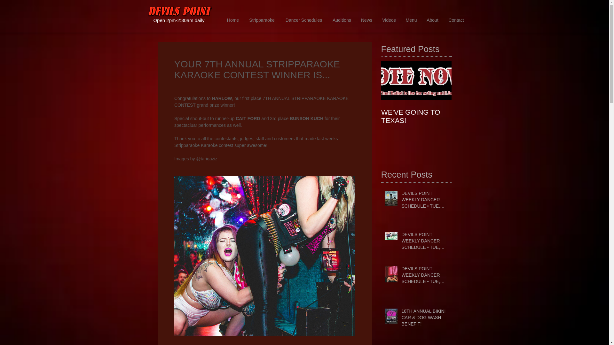 The height and width of the screenshot is (345, 614). I want to click on Stripparaoke, so click(262, 20).